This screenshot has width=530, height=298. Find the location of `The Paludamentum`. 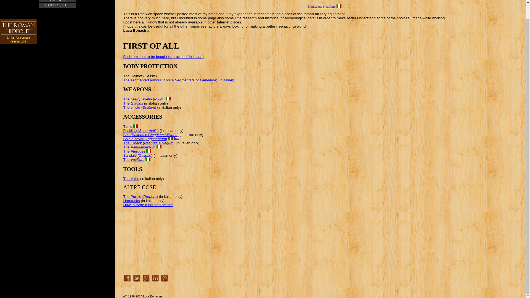

The Paludamentum is located at coordinates (139, 147).